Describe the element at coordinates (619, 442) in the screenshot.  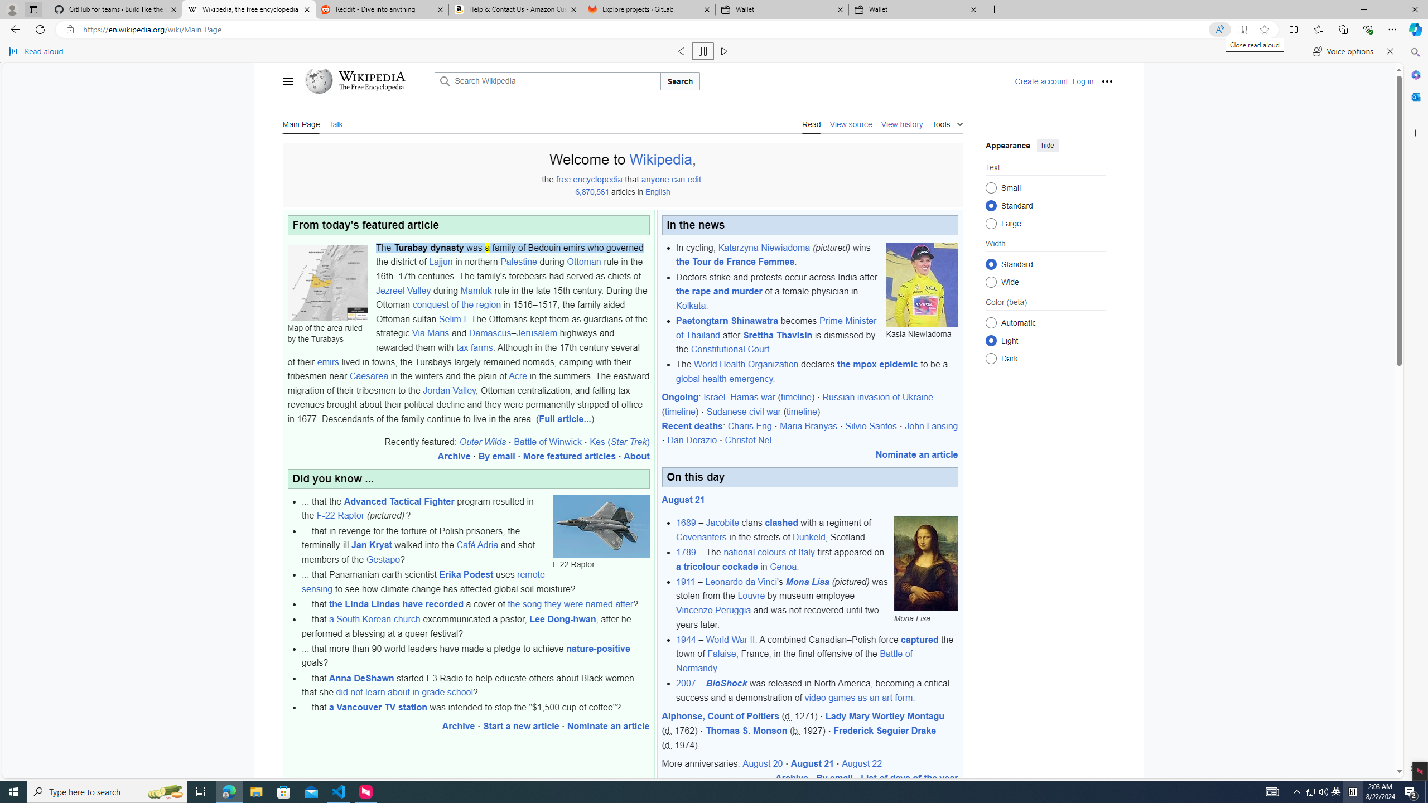
I see `Kes (Star Trek)` at that location.